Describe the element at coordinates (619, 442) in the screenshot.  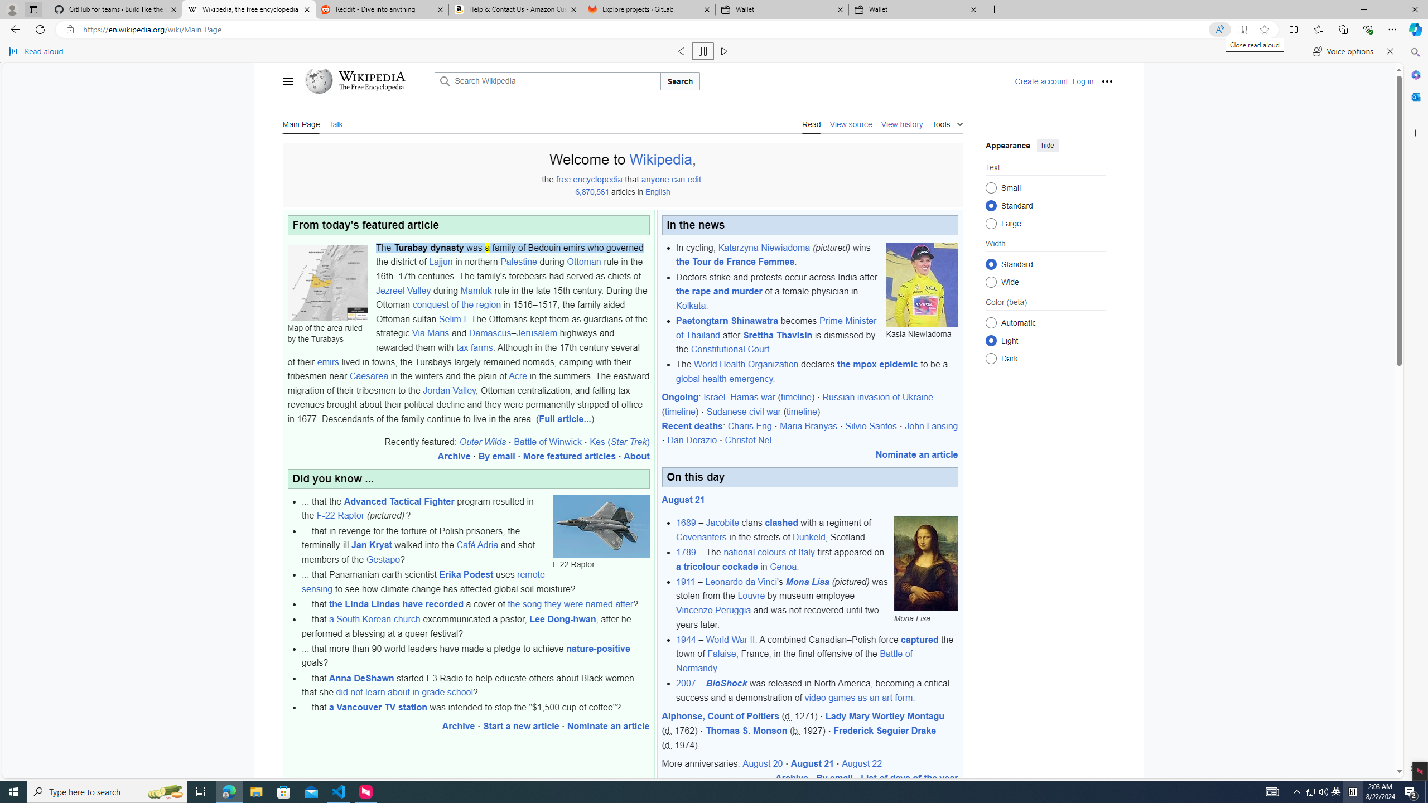
I see `Kes (Star Trek)` at that location.